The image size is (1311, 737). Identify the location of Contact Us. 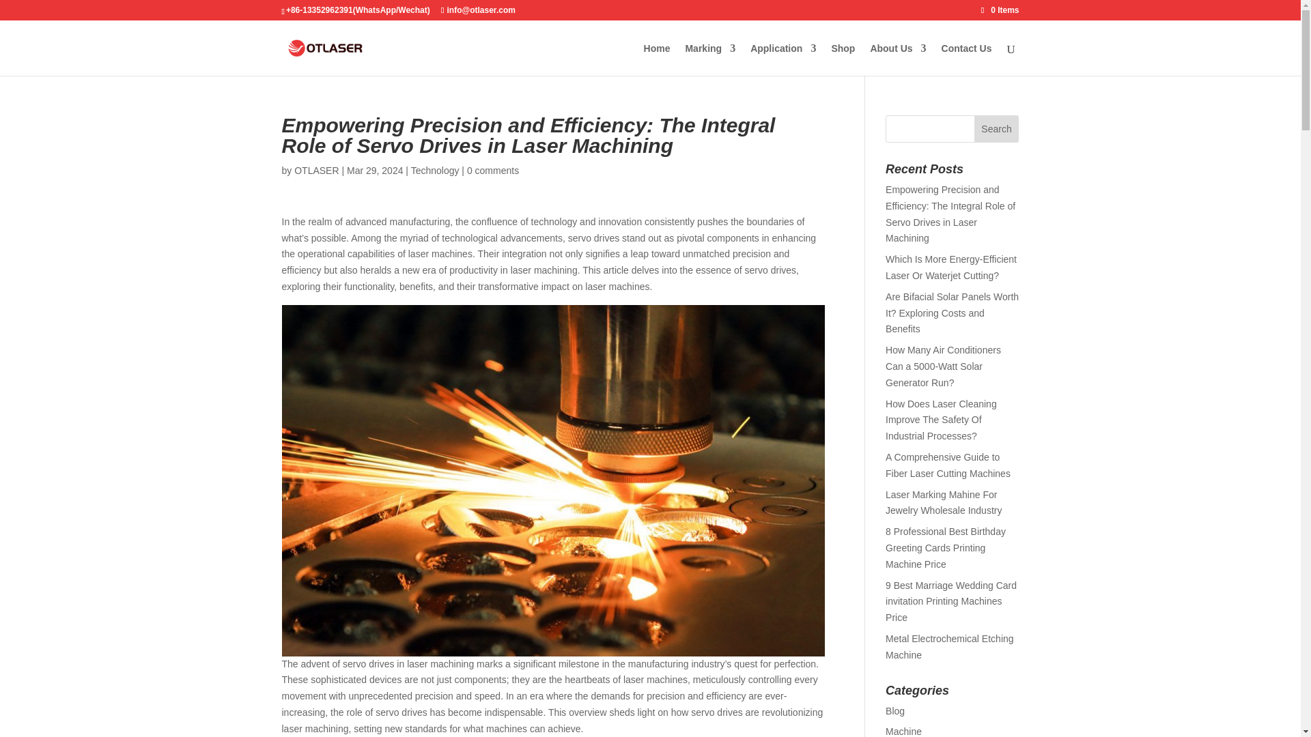
(967, 59).